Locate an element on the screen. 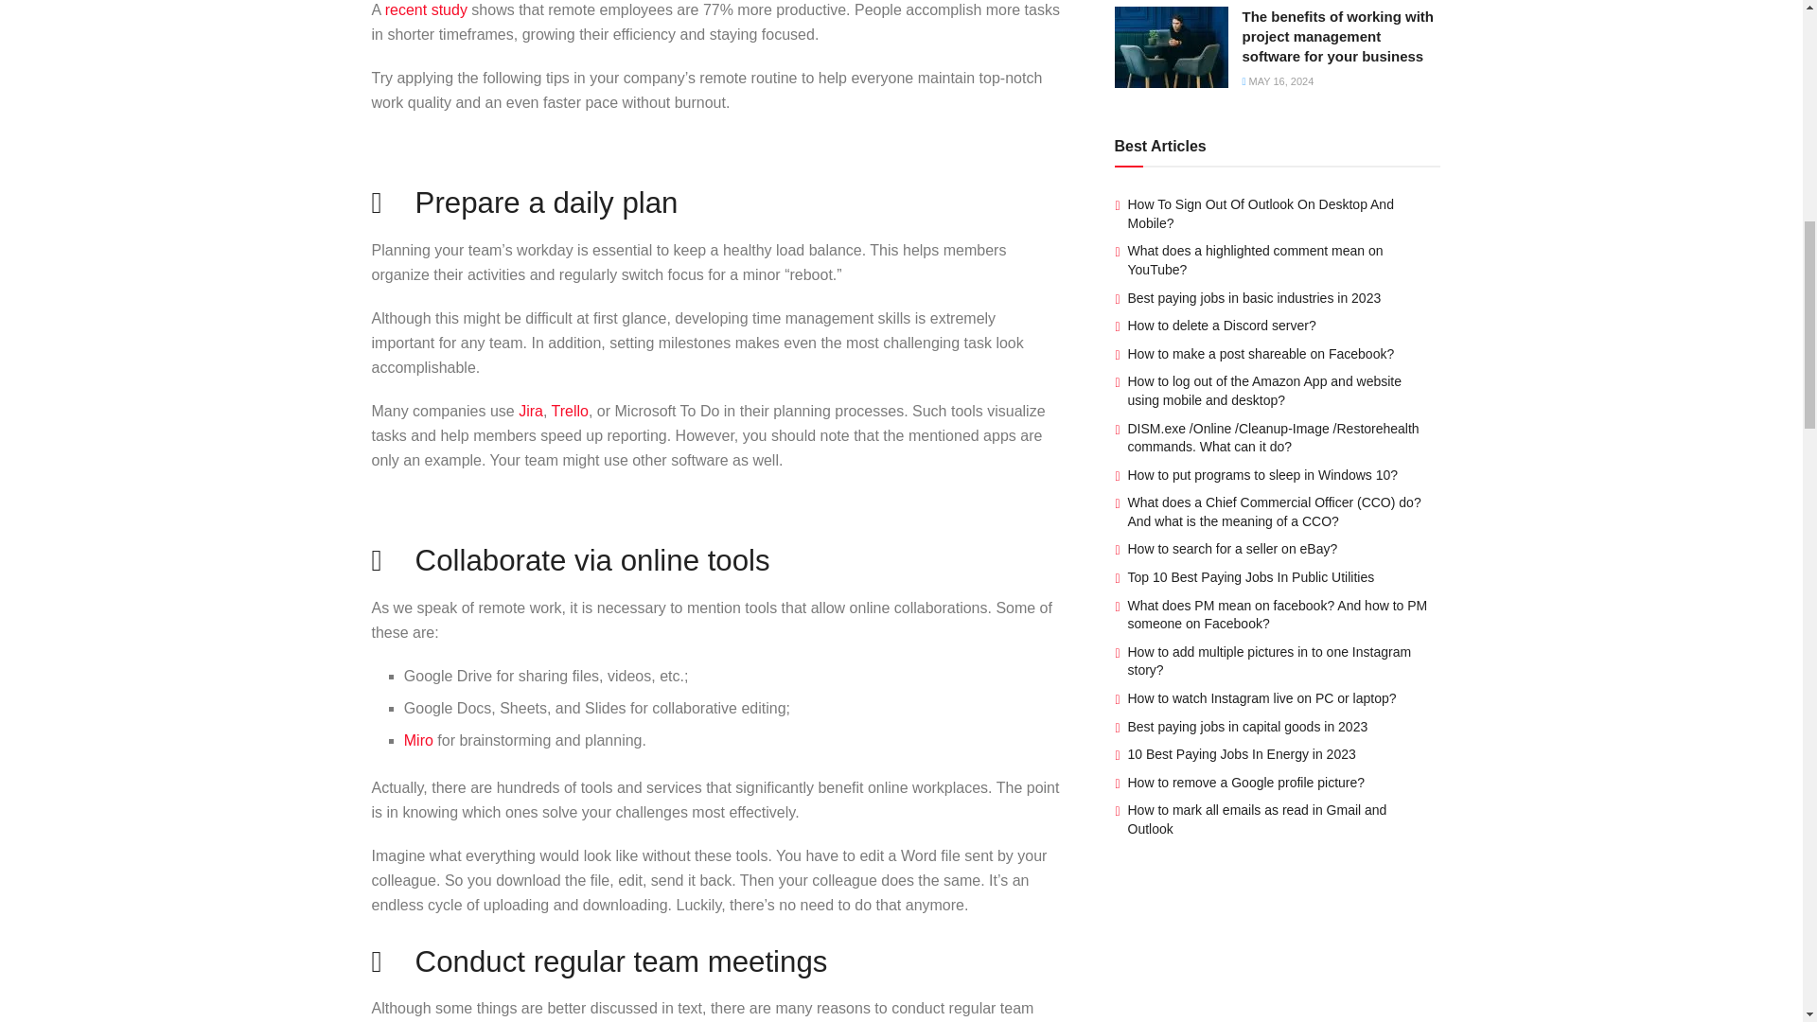  Miro is located at coordinates (420, 740).